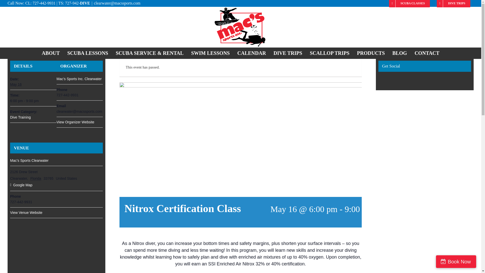  I want to click on SCUBA LESSONS, so click(88, 53).